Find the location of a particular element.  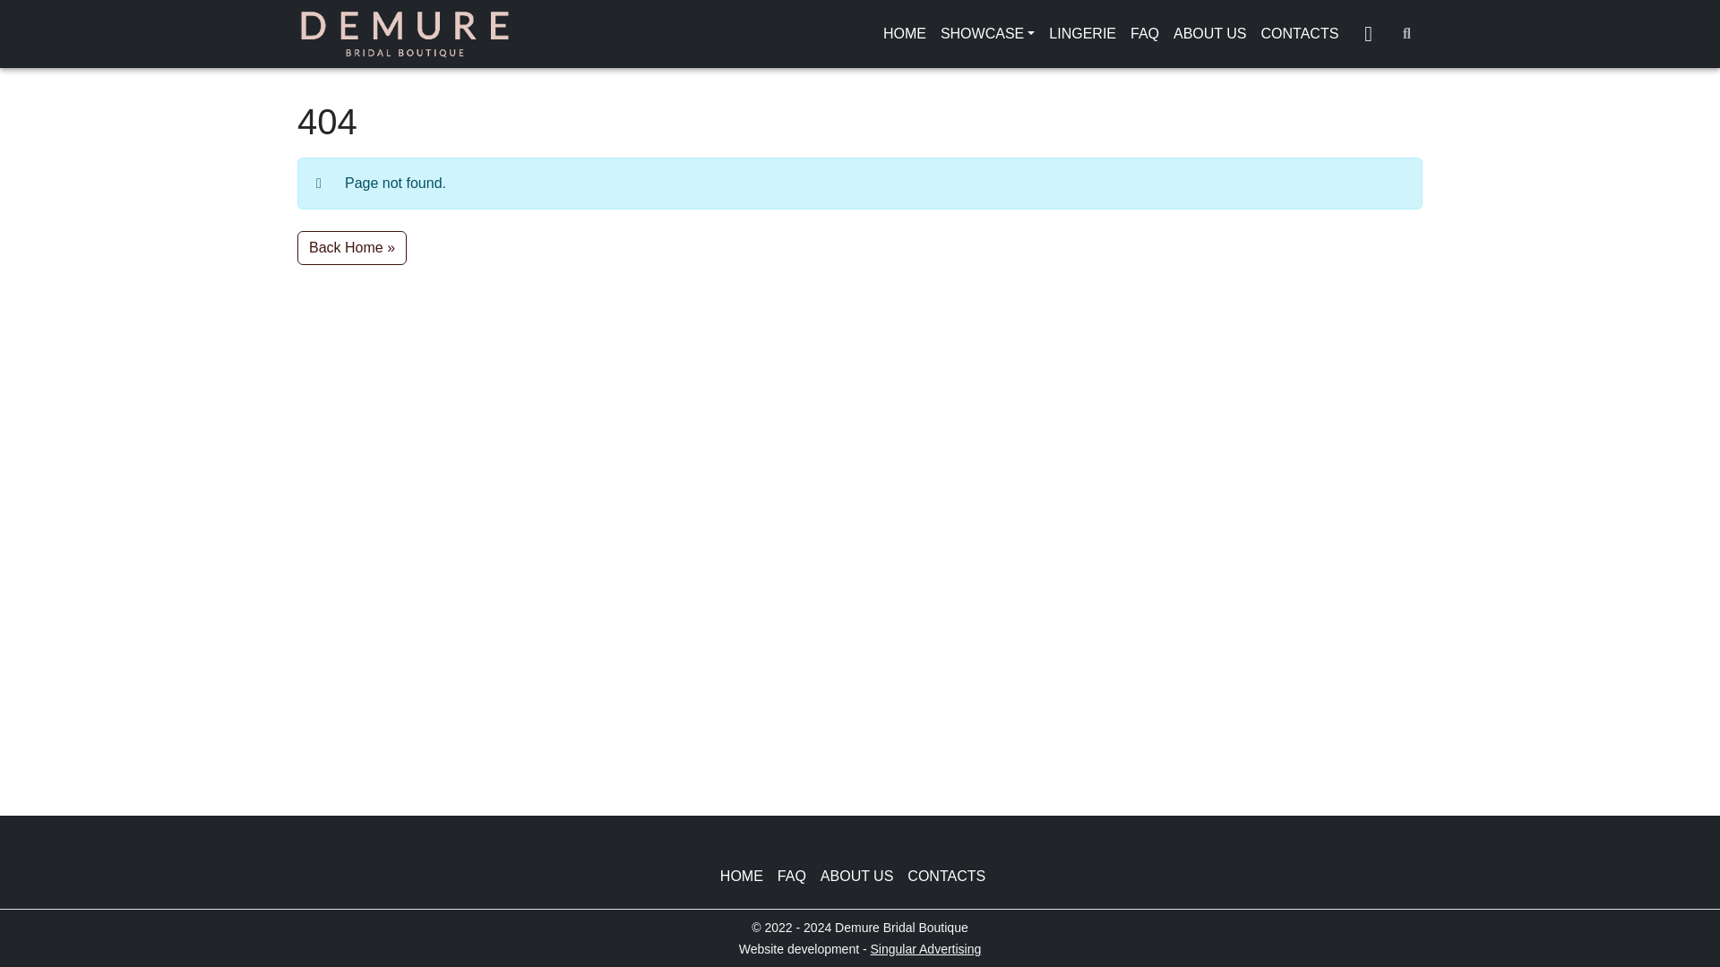

FAQ is located at coordinates (798, 877).